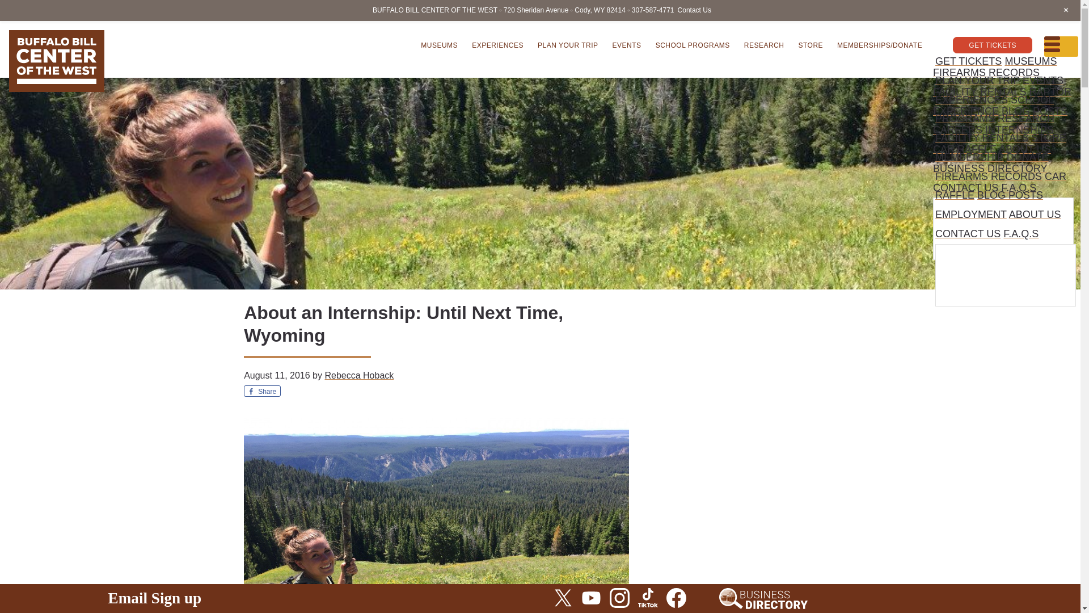  I want to click on RESEARCH, so click(764, 44).